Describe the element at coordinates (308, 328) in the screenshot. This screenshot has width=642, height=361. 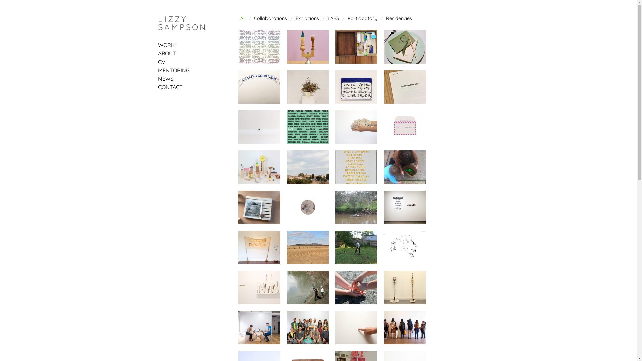
I see `Temporary Agency Symposium` at that location.